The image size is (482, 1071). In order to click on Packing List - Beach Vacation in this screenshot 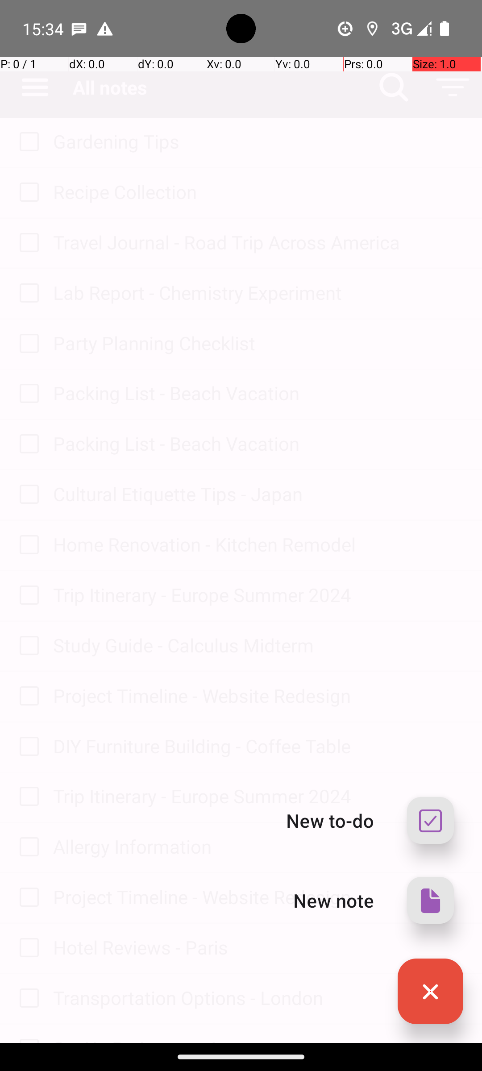, I will do `click(259, 393)`.